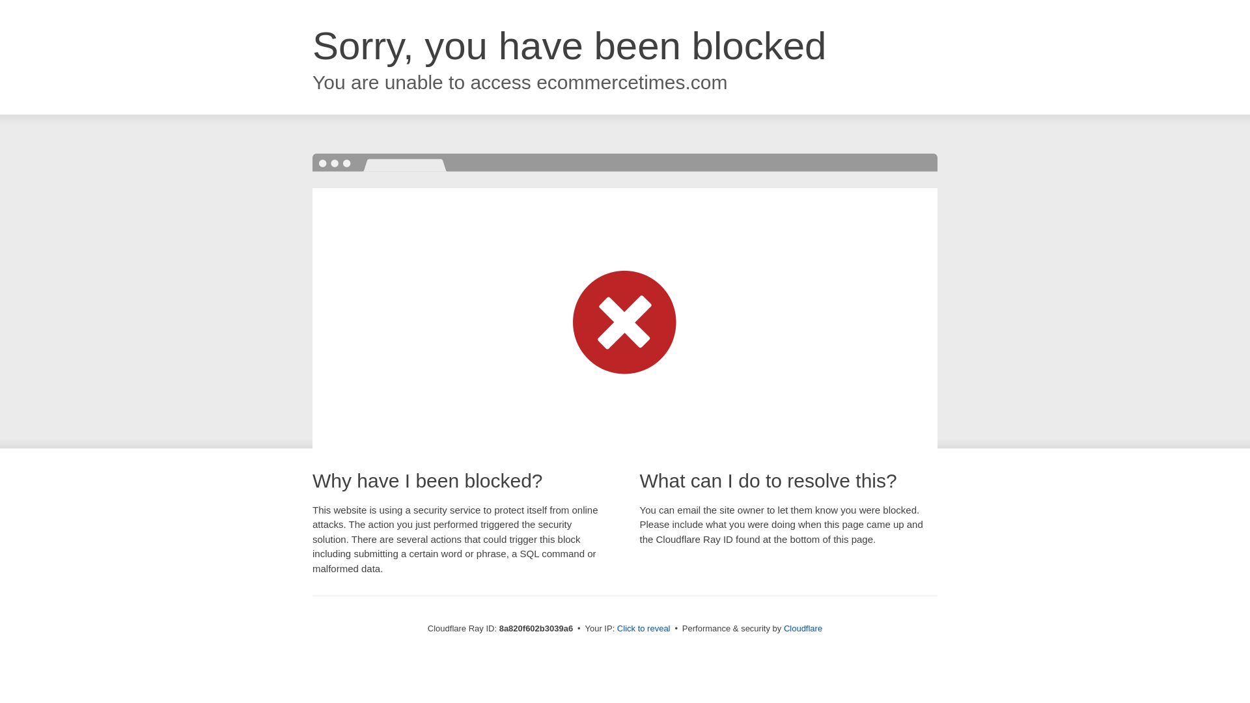 The image size is (1250, 703). I want to click on Cloudflare, so click(803, 628).